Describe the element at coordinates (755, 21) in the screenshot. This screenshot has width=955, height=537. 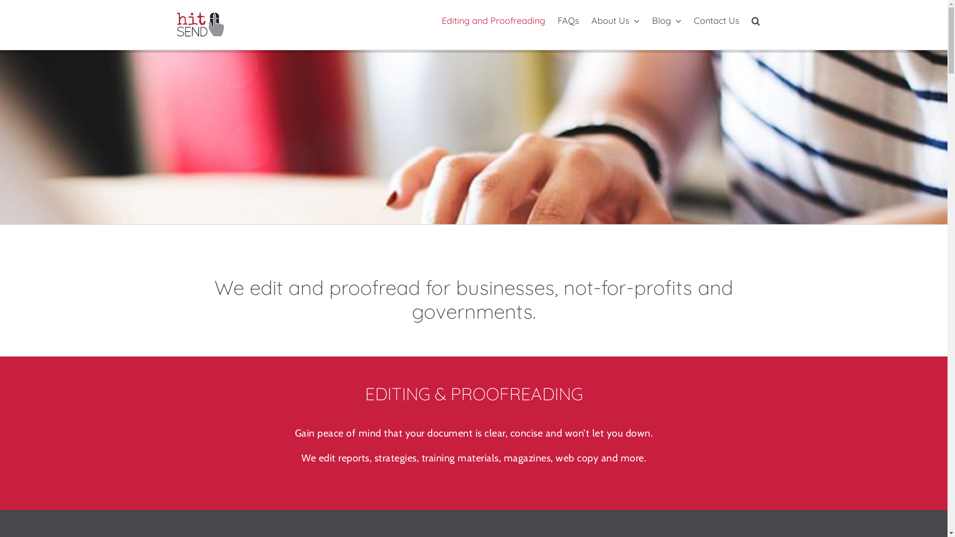
I see `Search` at that location.